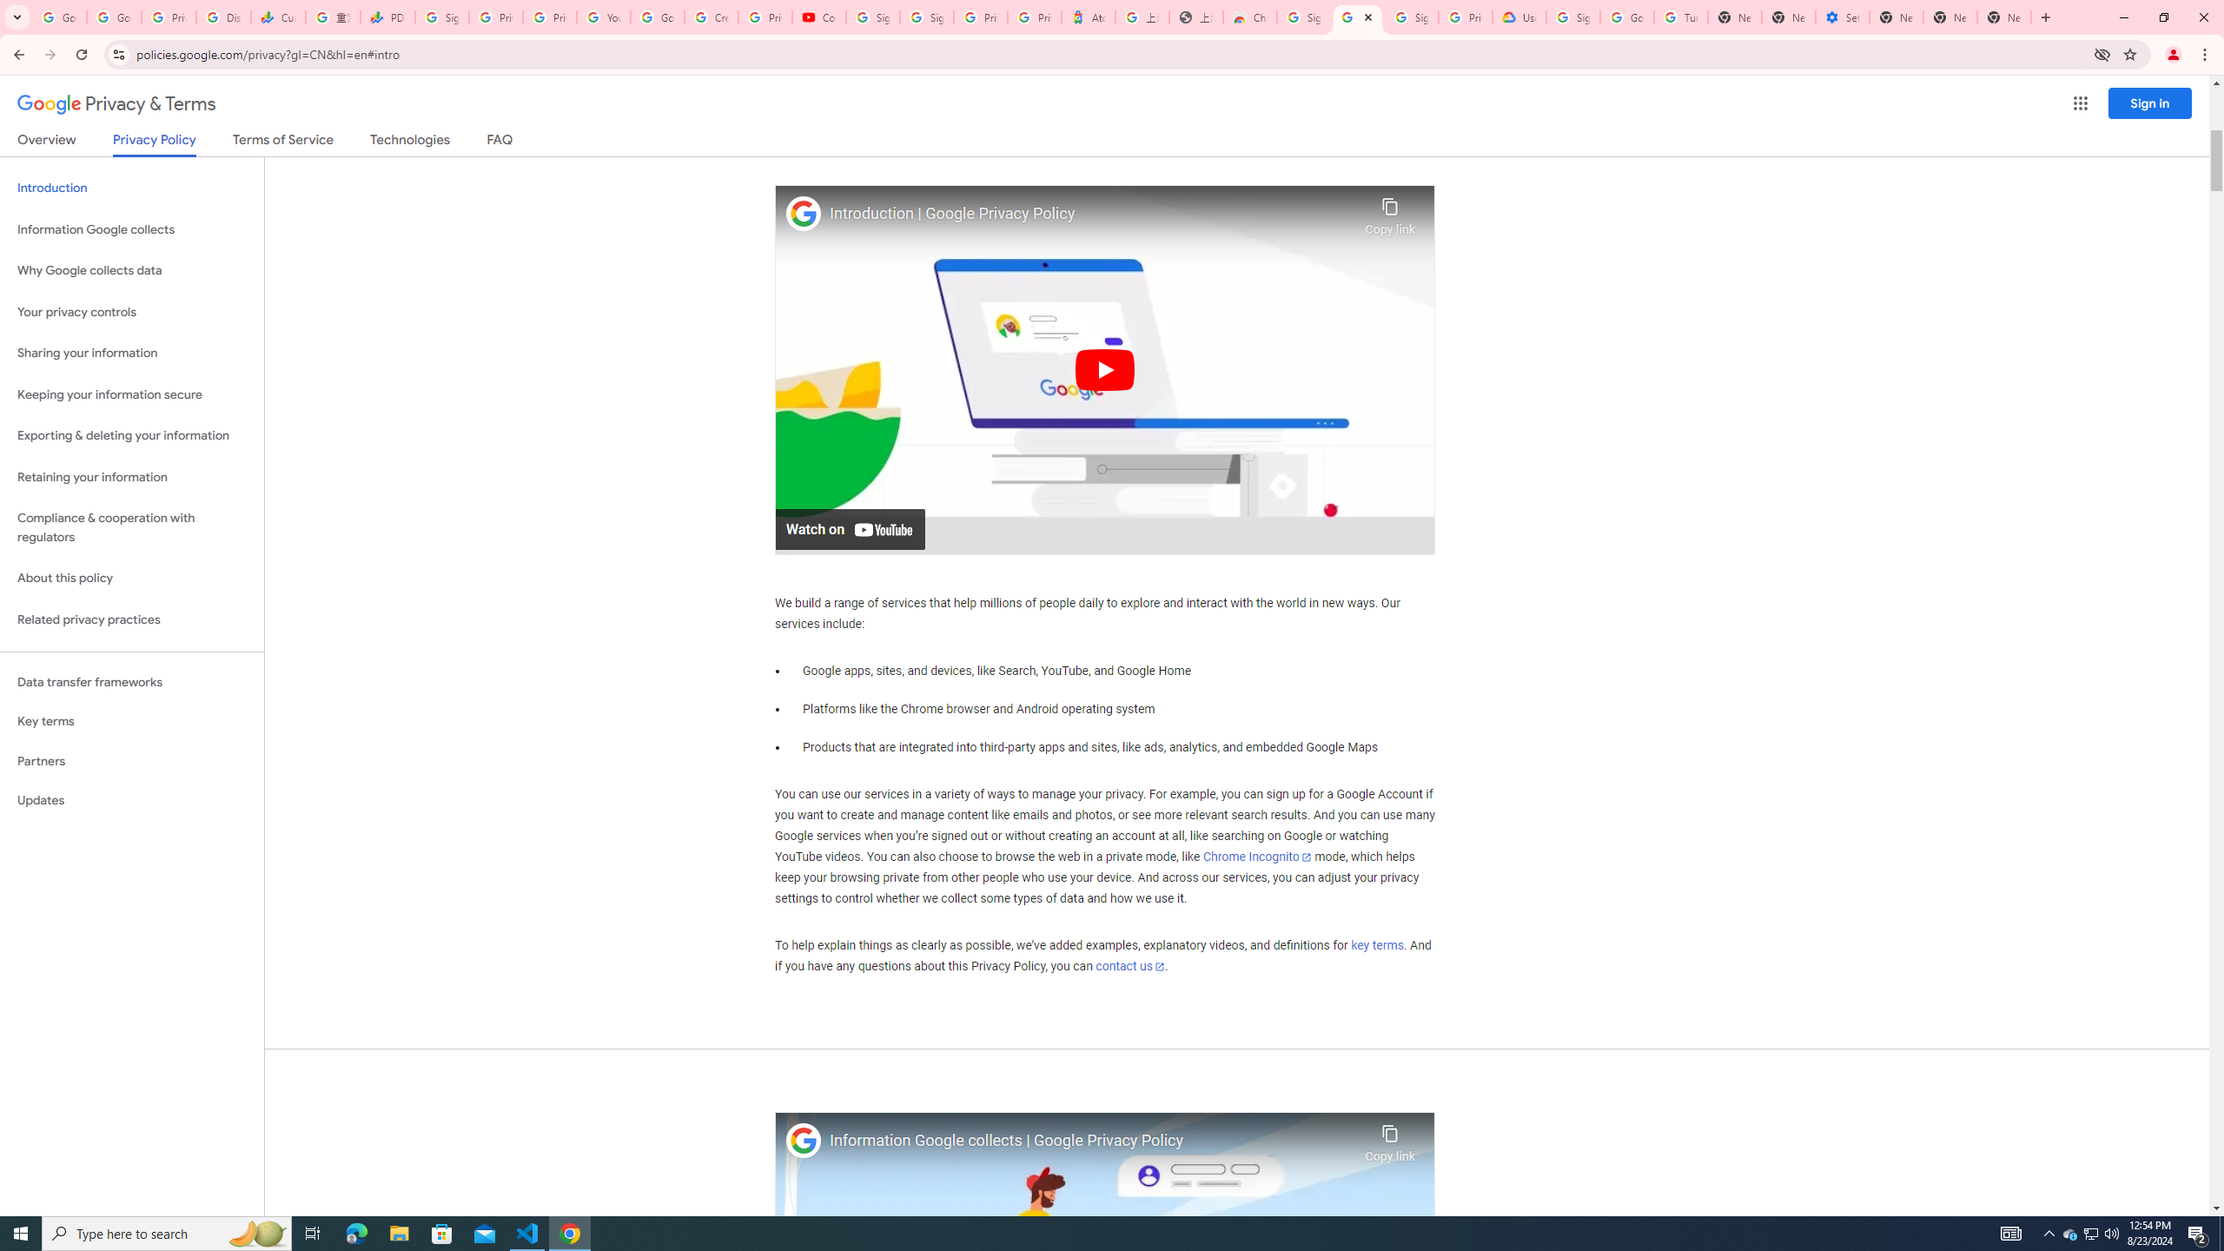 The width and height of the screenshot is (2224, 1251). What do you see at coordinates (2005, 17) in the screenshot?
I see `New Tab` at bounding box center [2005, 17].